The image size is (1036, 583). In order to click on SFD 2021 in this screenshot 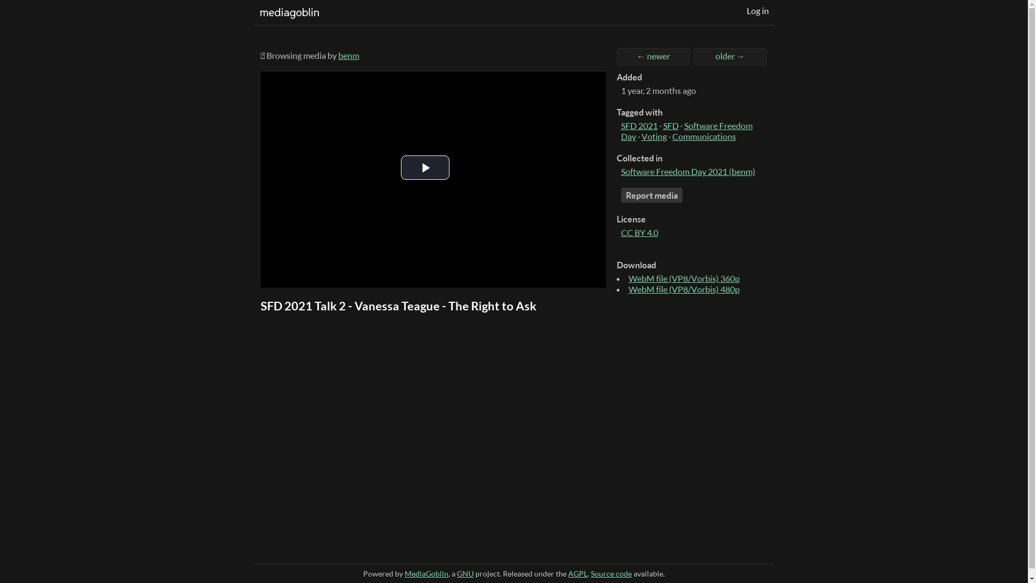, I will do `click(639, 126)`.